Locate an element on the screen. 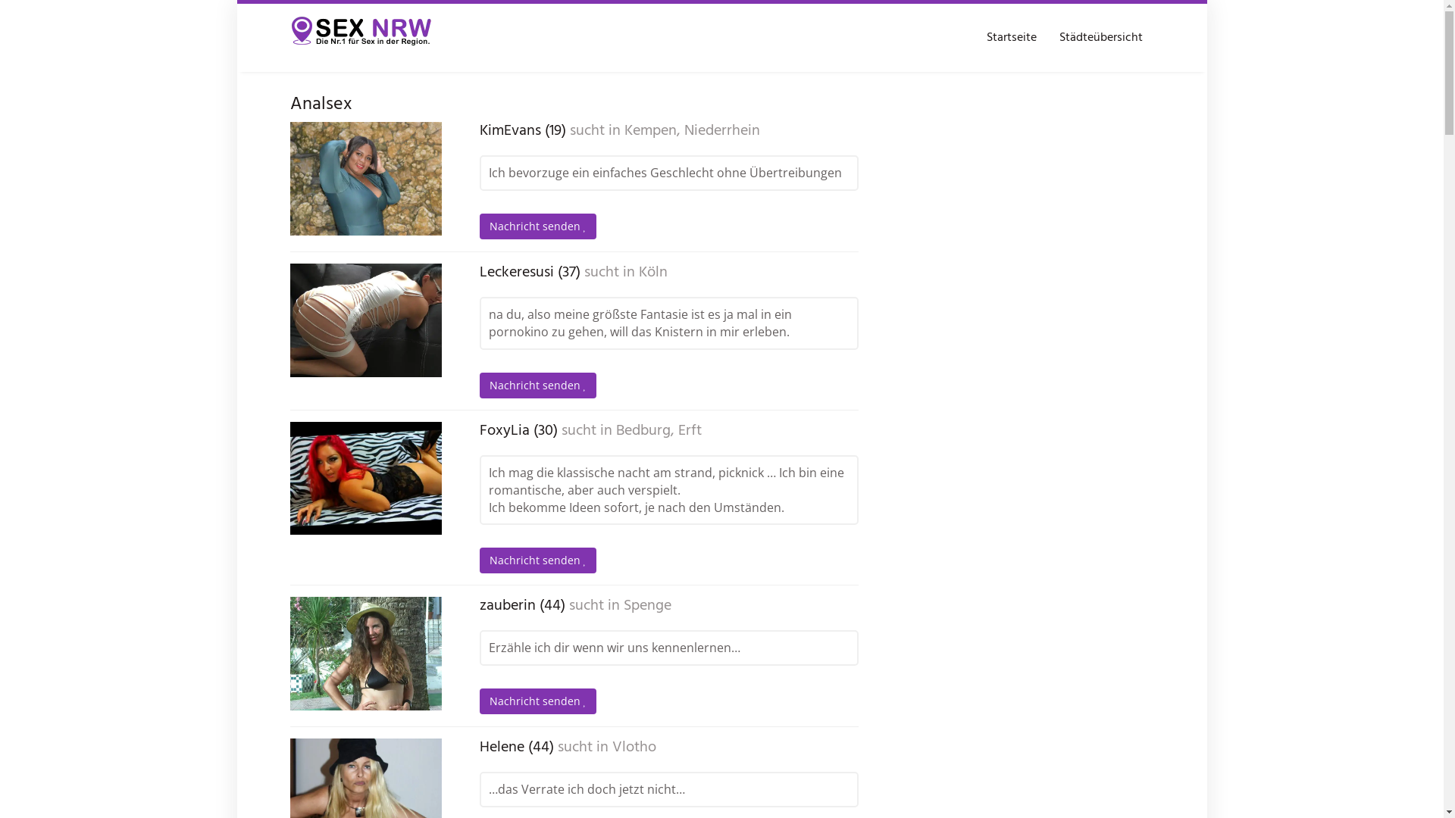 The image size is (1455, 818). Leckeresusi (37) is located at coordinates (529, 273).